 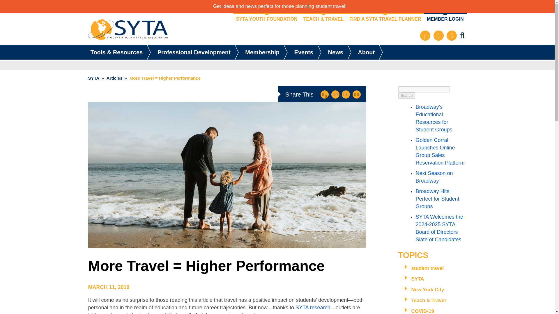 I want to click on Search, so click(x=406, y=95).